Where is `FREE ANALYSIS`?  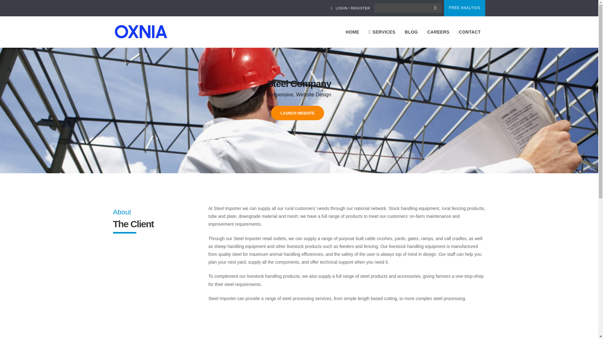 FREE ANALYSIS is located at coordinates (464, 8).